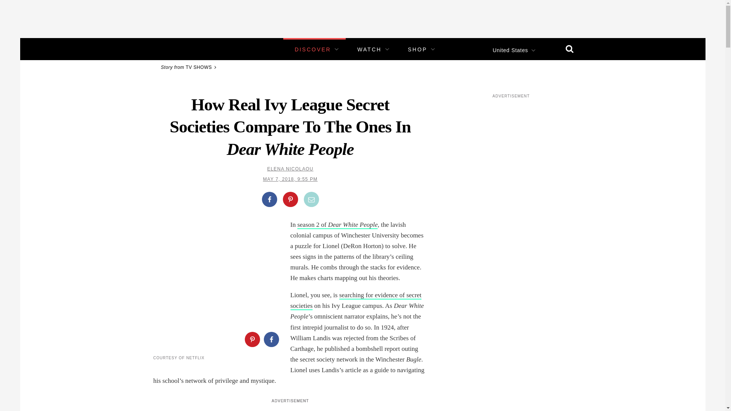 This screenshot has width=731, height=411. I want to click on ELENA NICOLAOU, so click(290, 169).